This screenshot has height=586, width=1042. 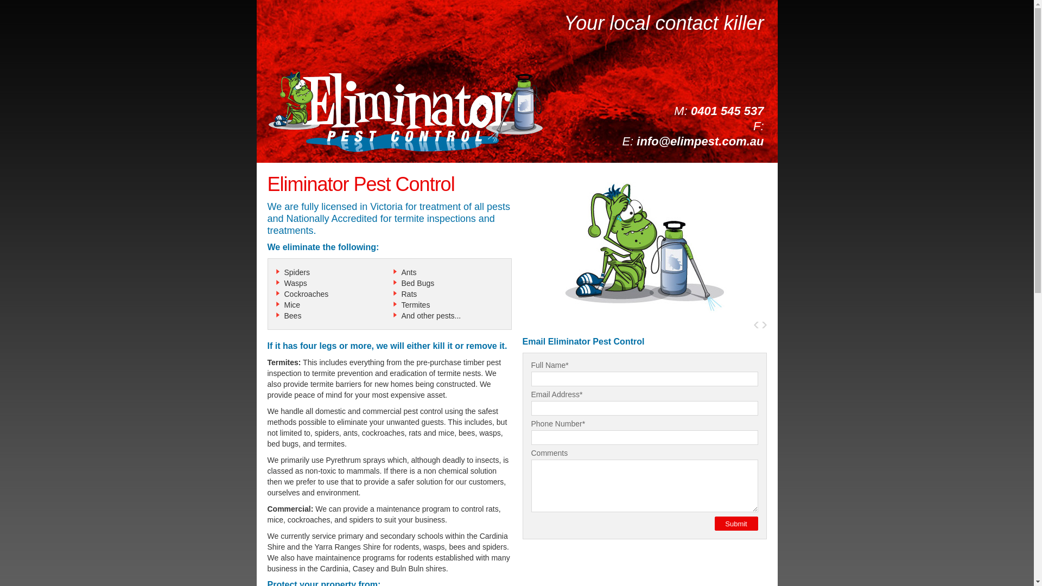 What do you see at coordinates (736, 524) in the screenshot?
I see `Submit` at bounding box center [736, 524].